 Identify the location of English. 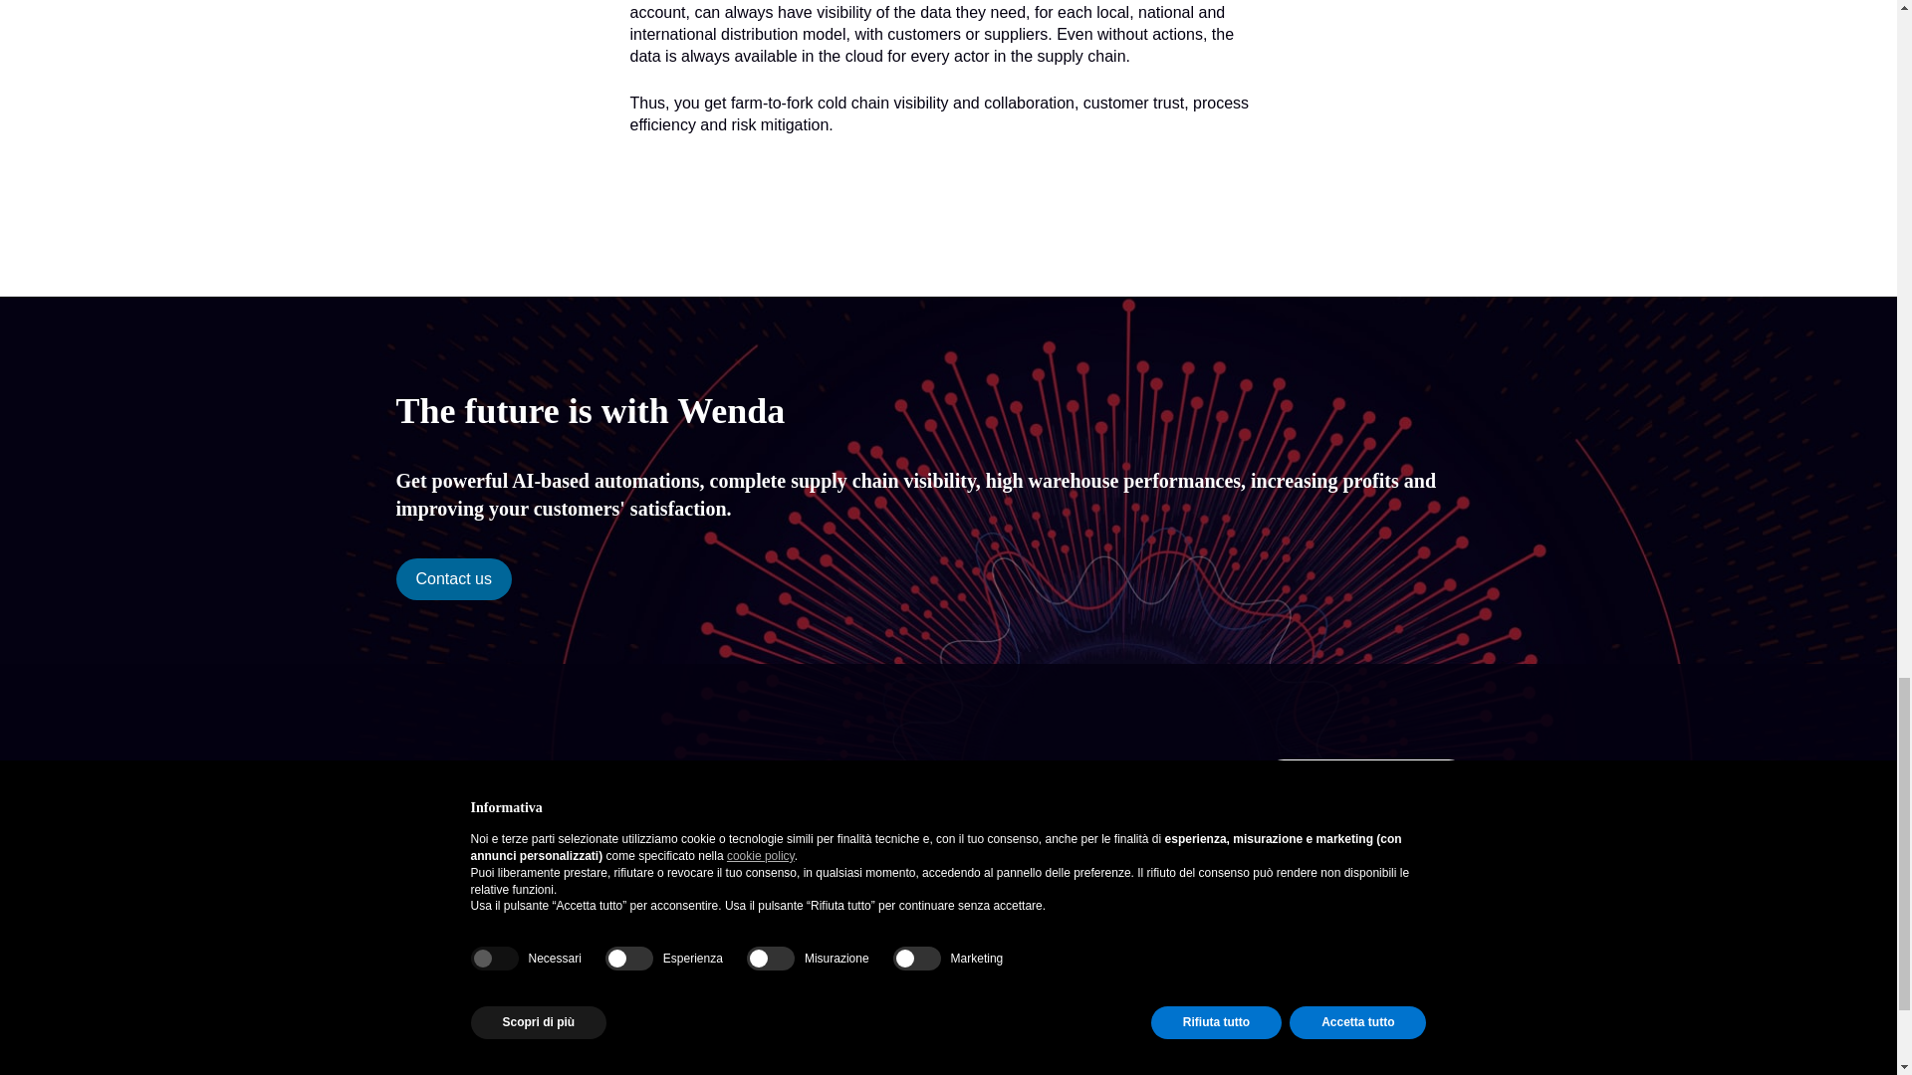
(677, 977).